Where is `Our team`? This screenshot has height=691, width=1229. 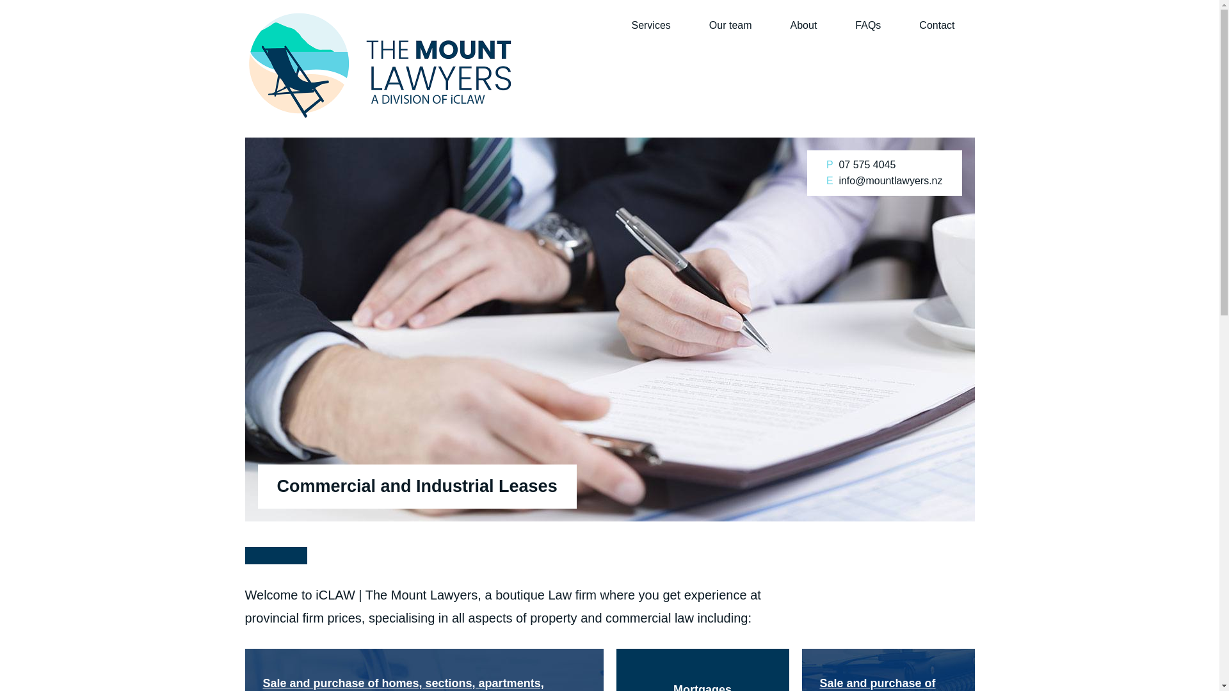
Our team is located at coordinates (730, 26).